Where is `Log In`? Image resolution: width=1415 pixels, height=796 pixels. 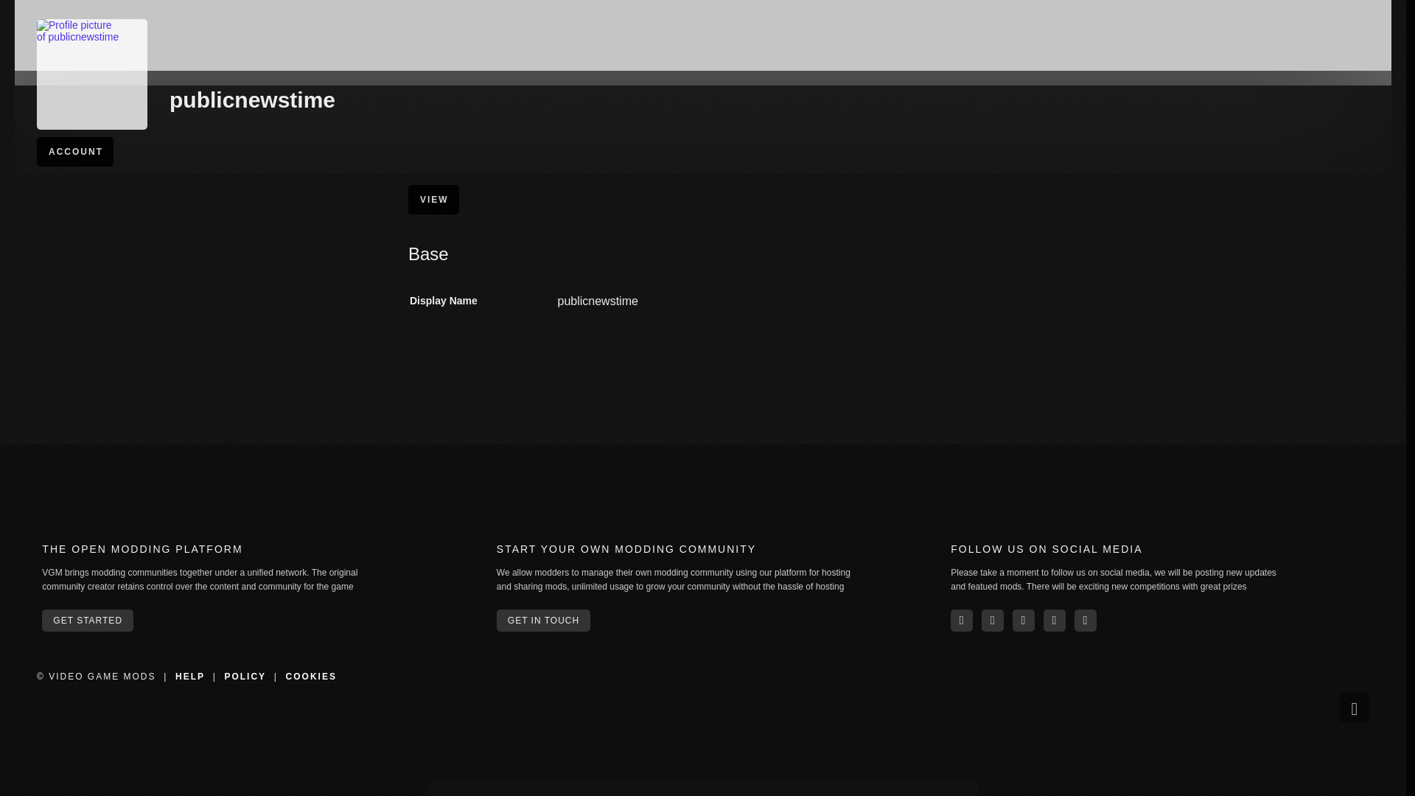
Log In is located at coordinates (1299, 71).